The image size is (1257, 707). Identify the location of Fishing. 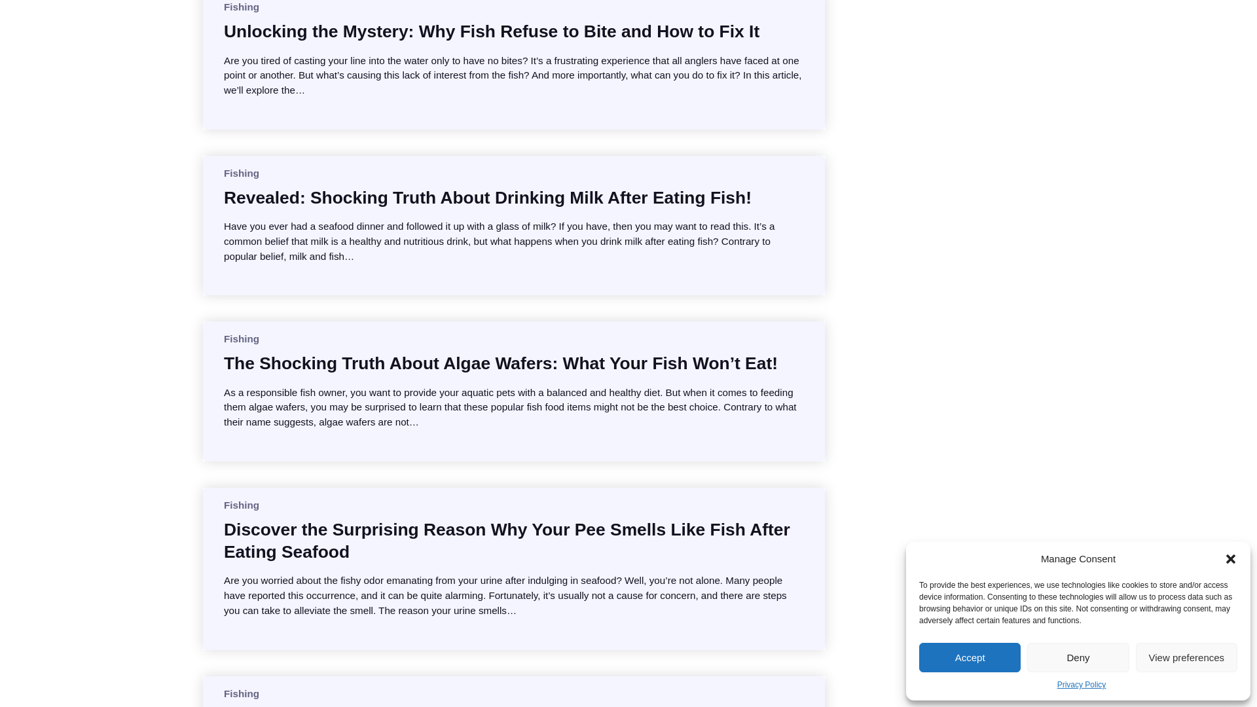
(241, 173).